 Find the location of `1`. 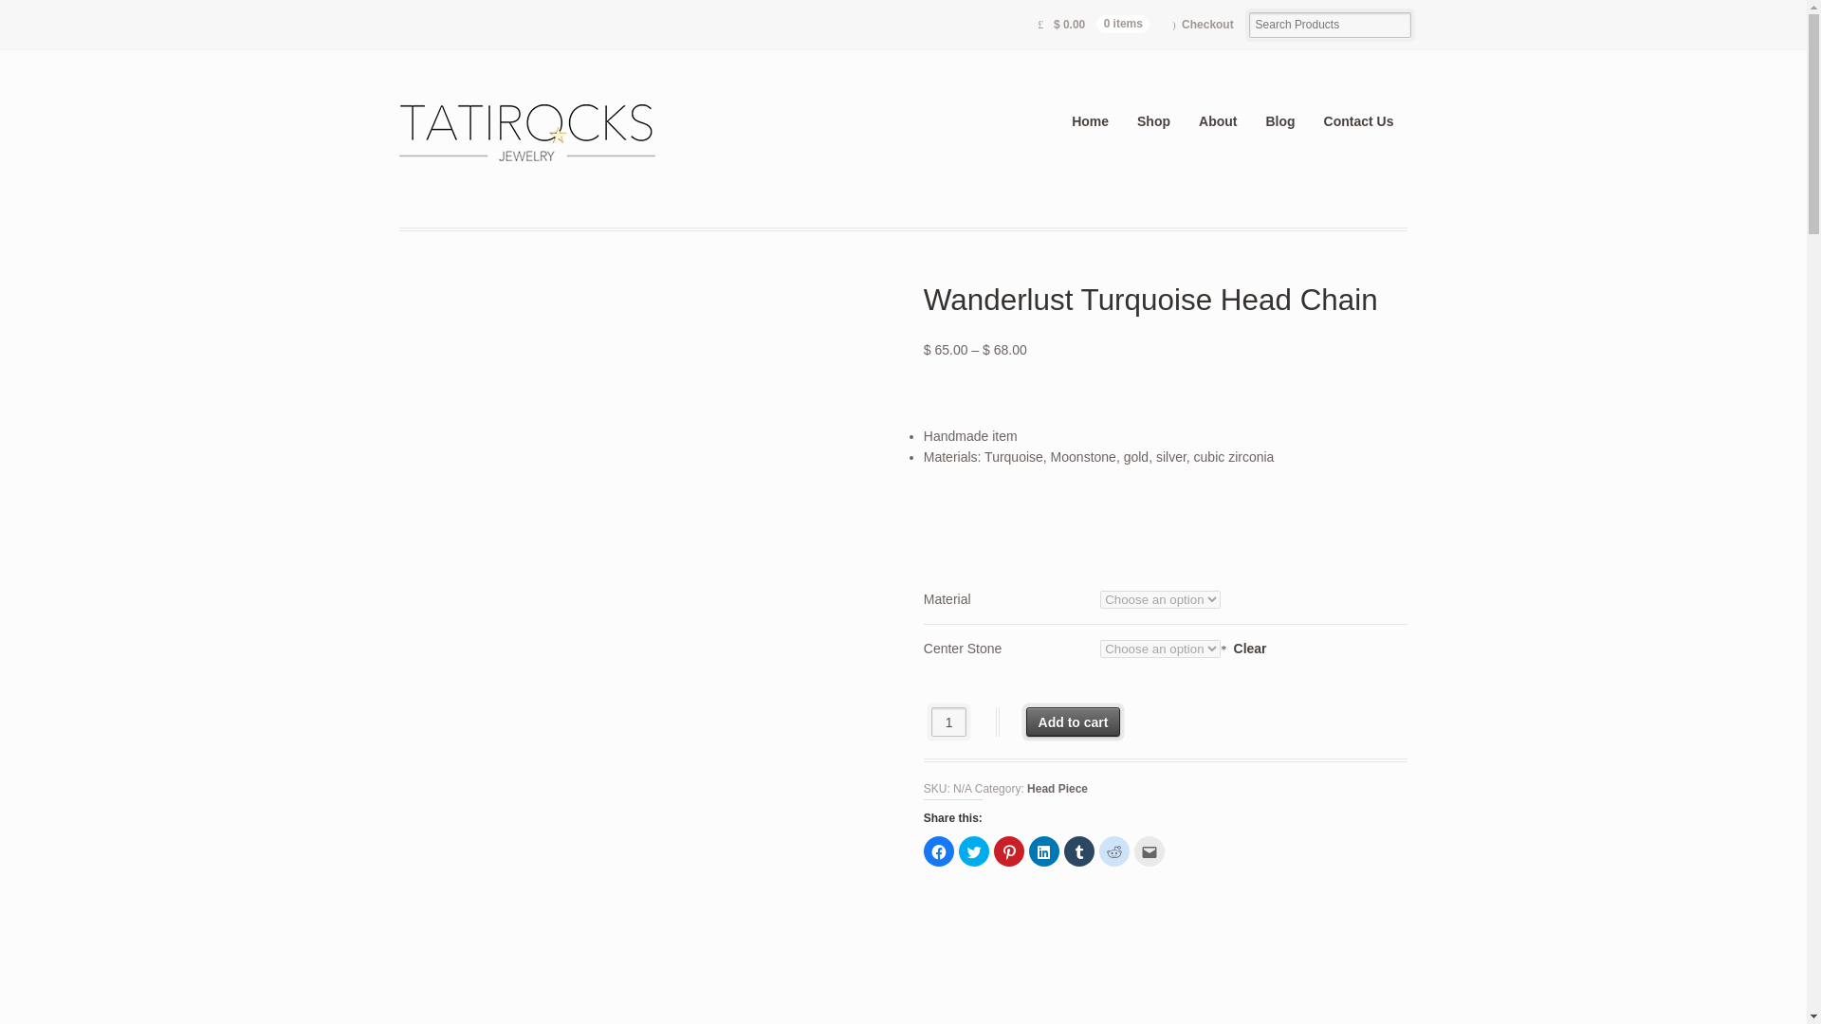

1 is located at coordinates (948, 722).